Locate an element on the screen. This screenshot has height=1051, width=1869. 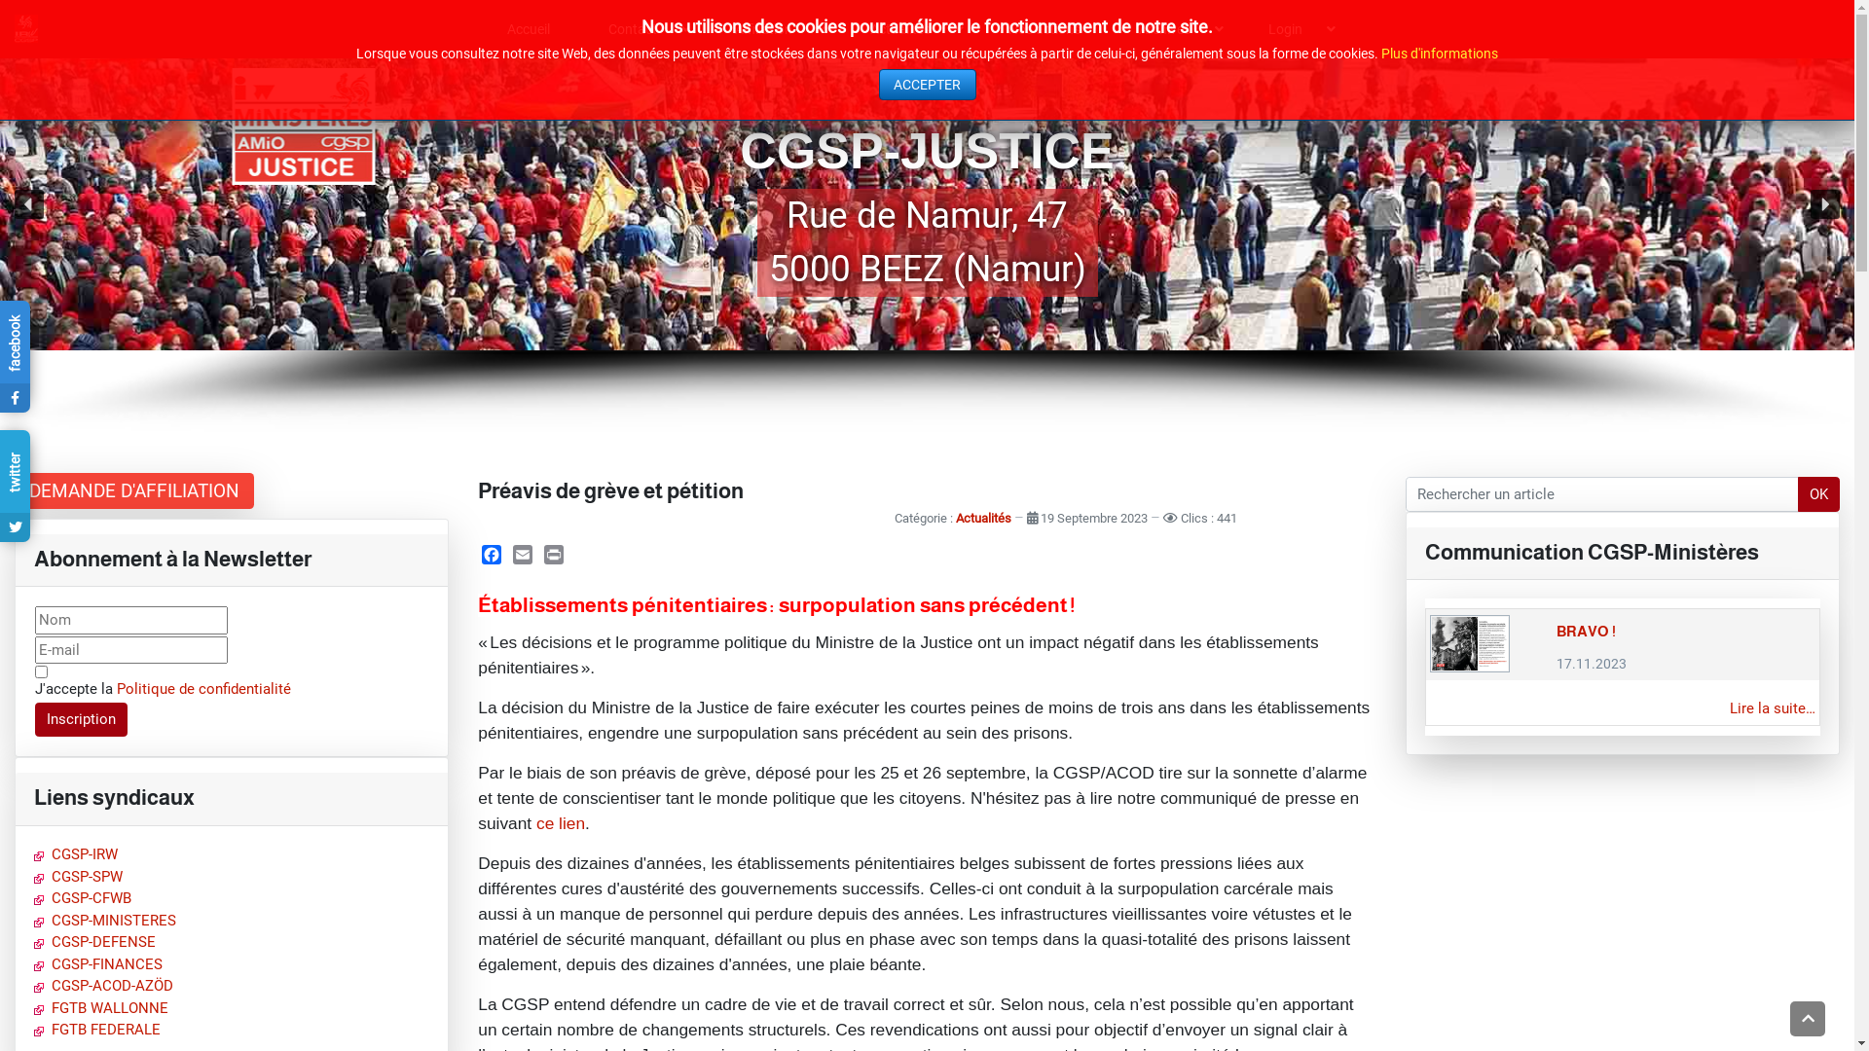
Accueil is located at coordinates (529, 29).